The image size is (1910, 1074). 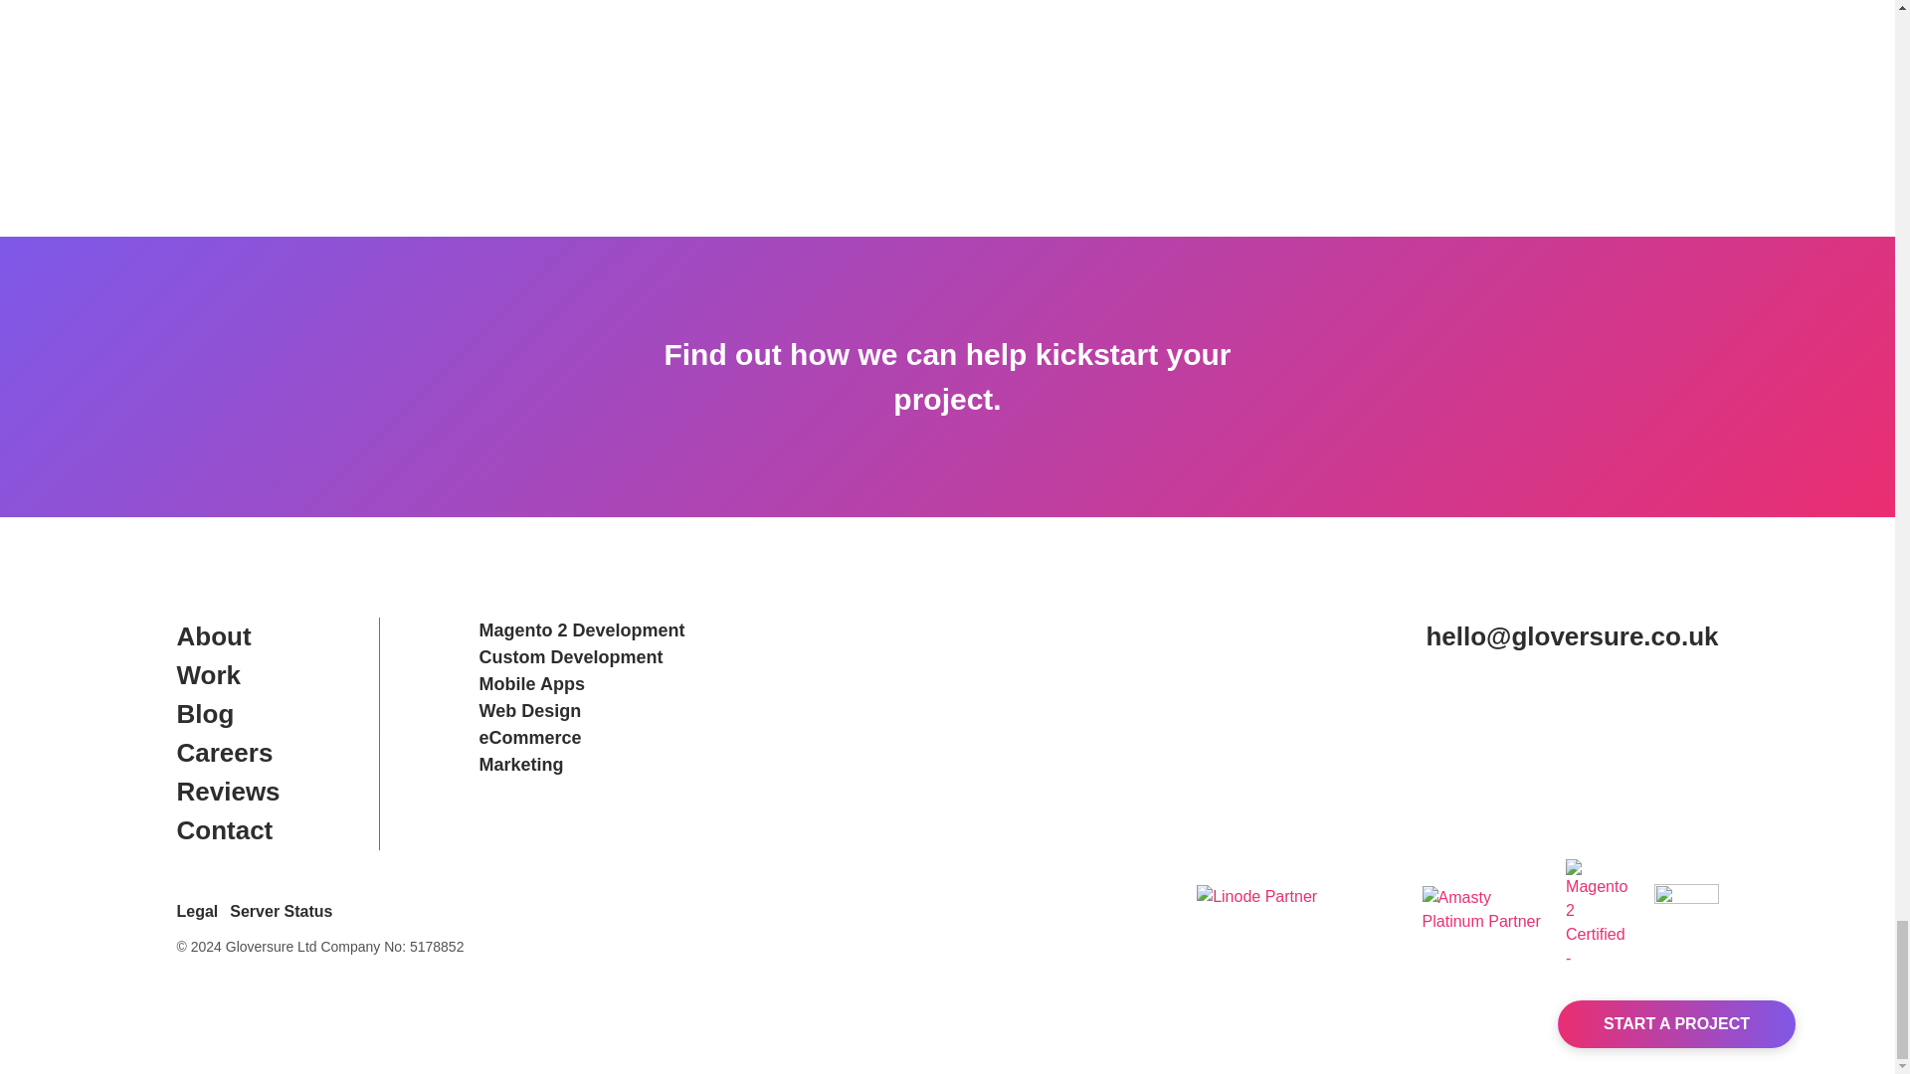 I want to click on Careers, so click(x=229, y=752).